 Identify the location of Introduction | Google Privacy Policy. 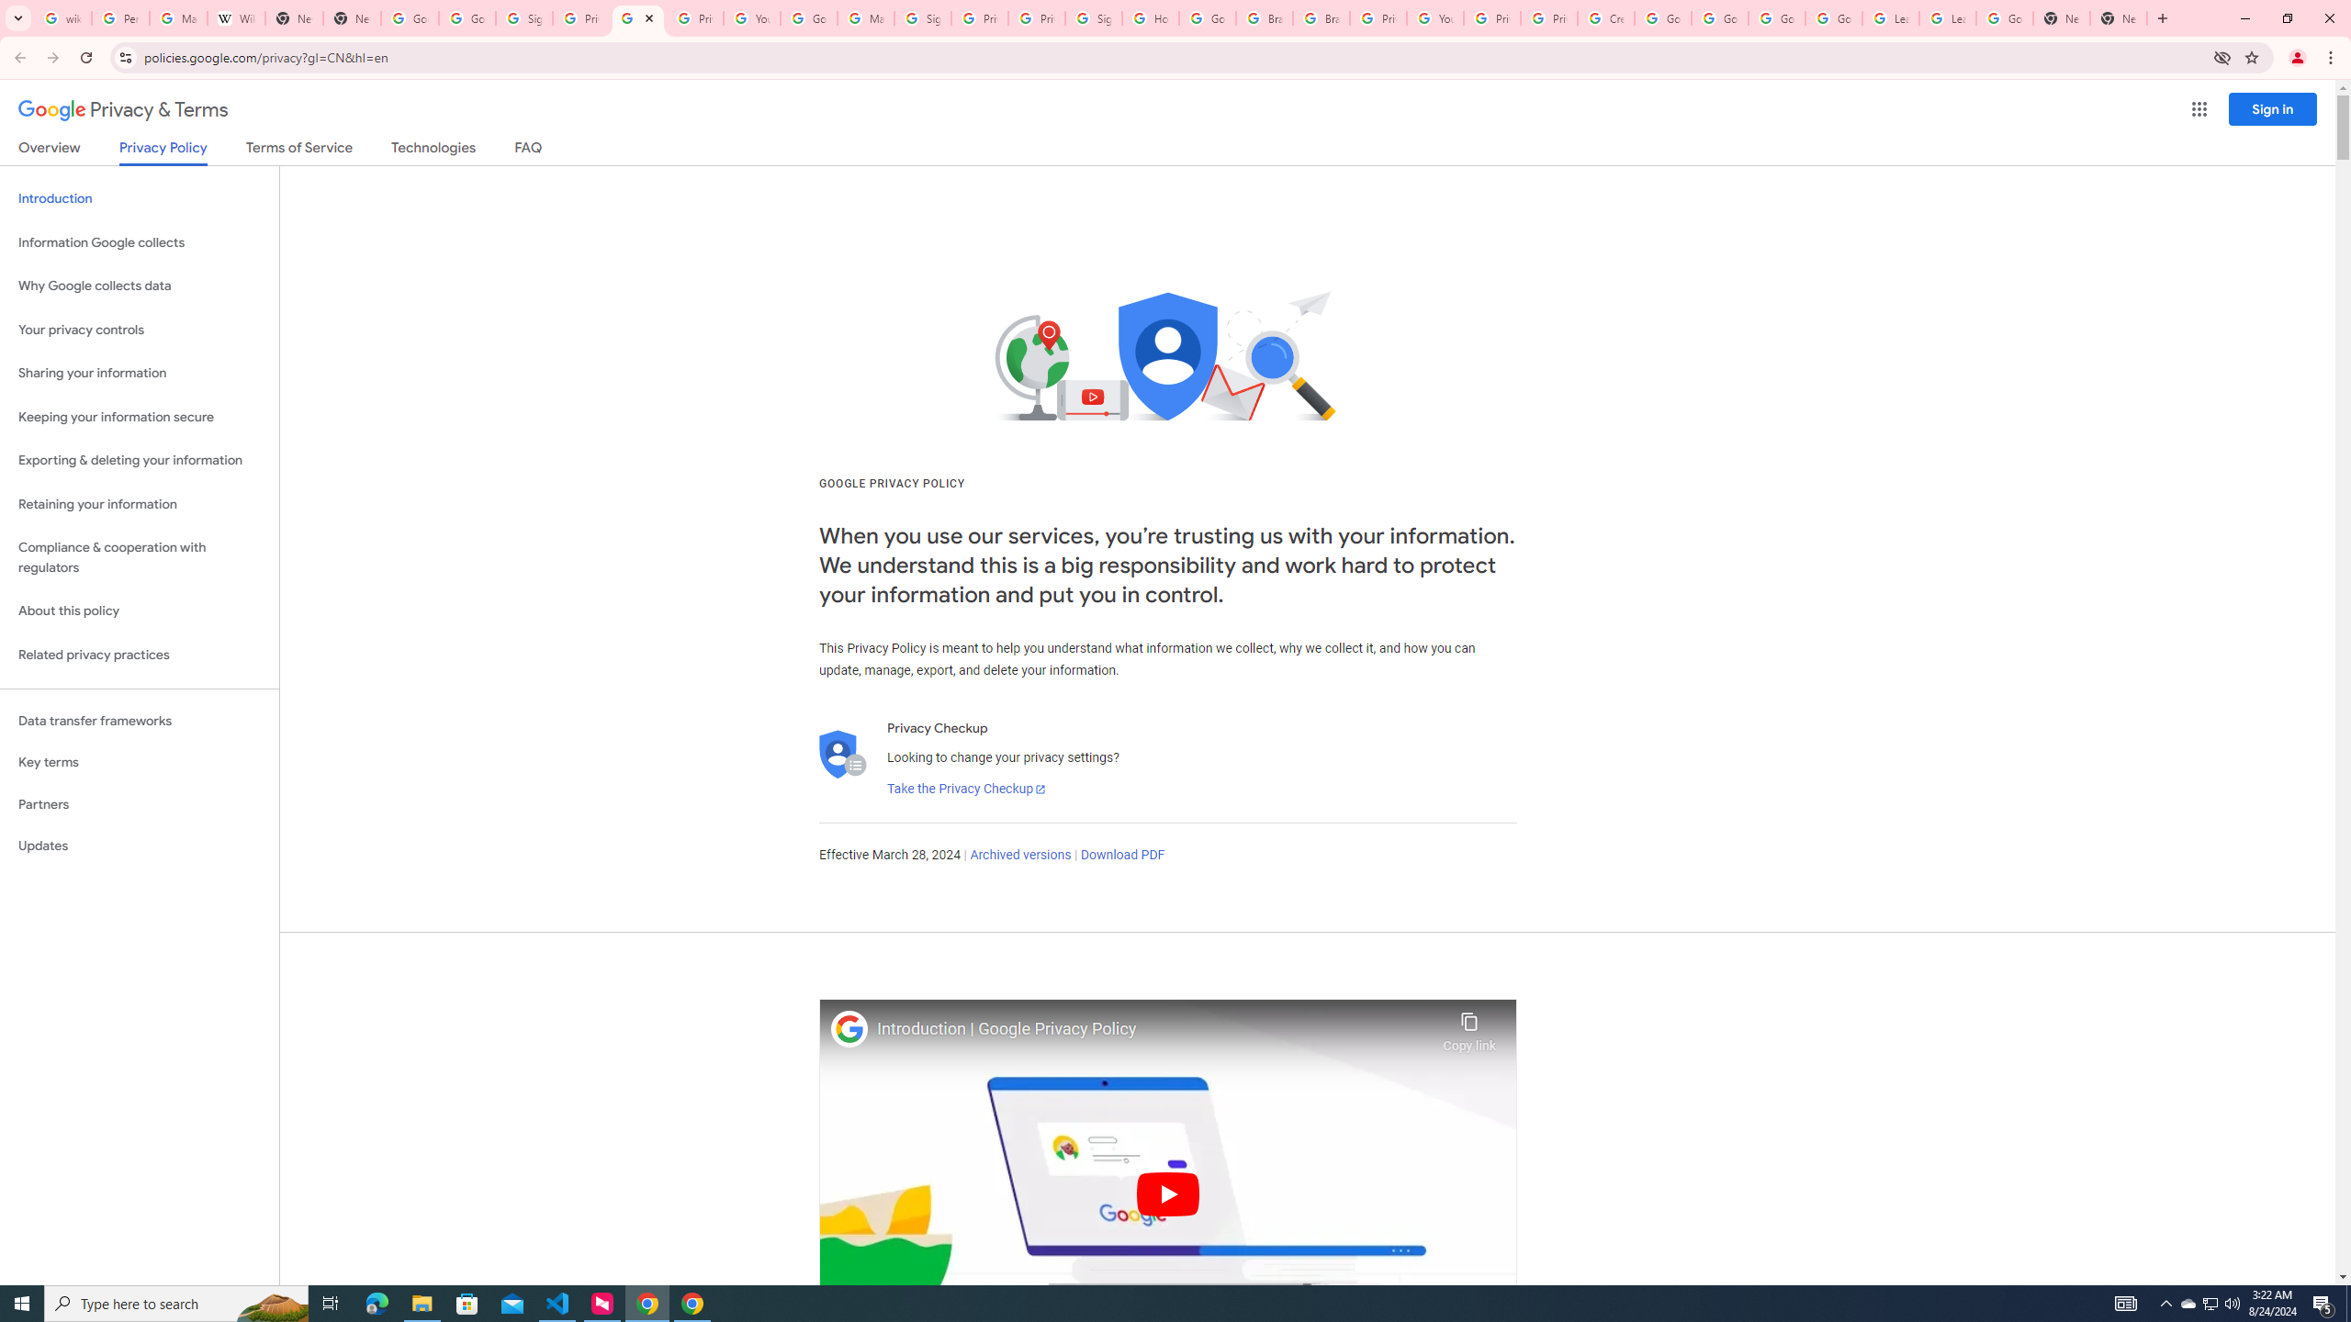
(1155, 1029).